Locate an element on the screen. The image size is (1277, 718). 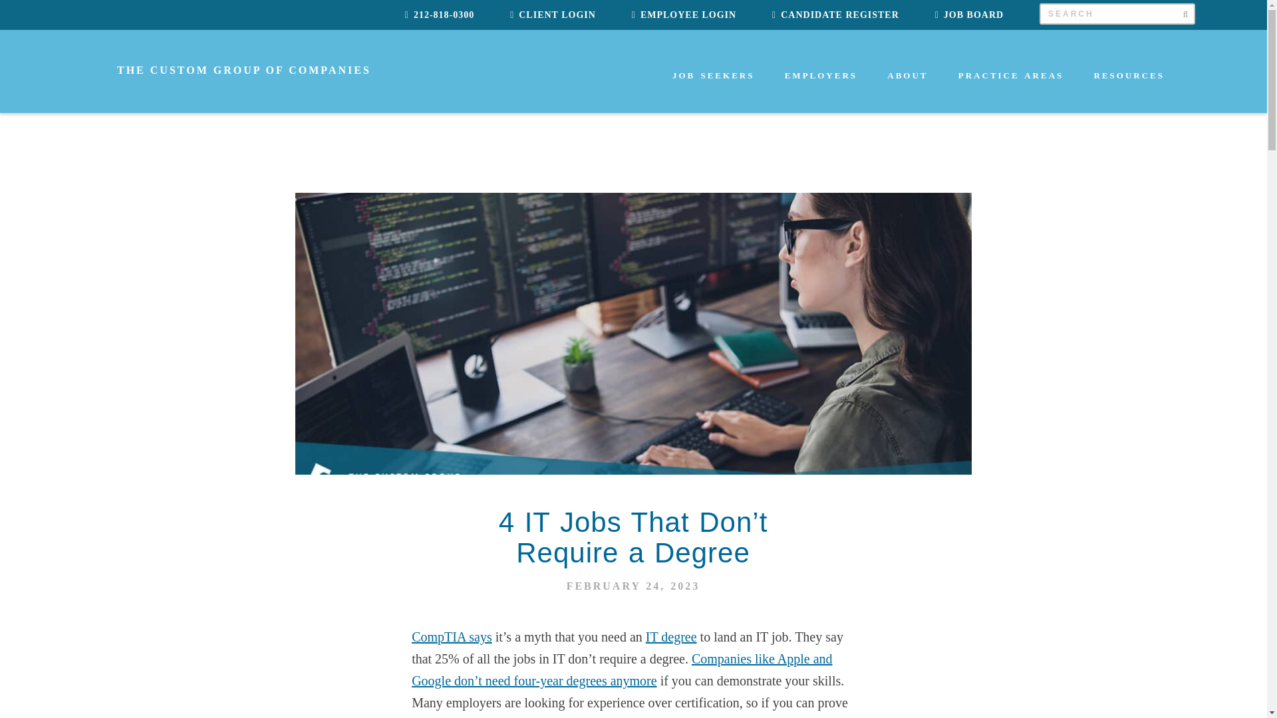
EMPLOYEE LOGIN is located at coordinates (684, 15).